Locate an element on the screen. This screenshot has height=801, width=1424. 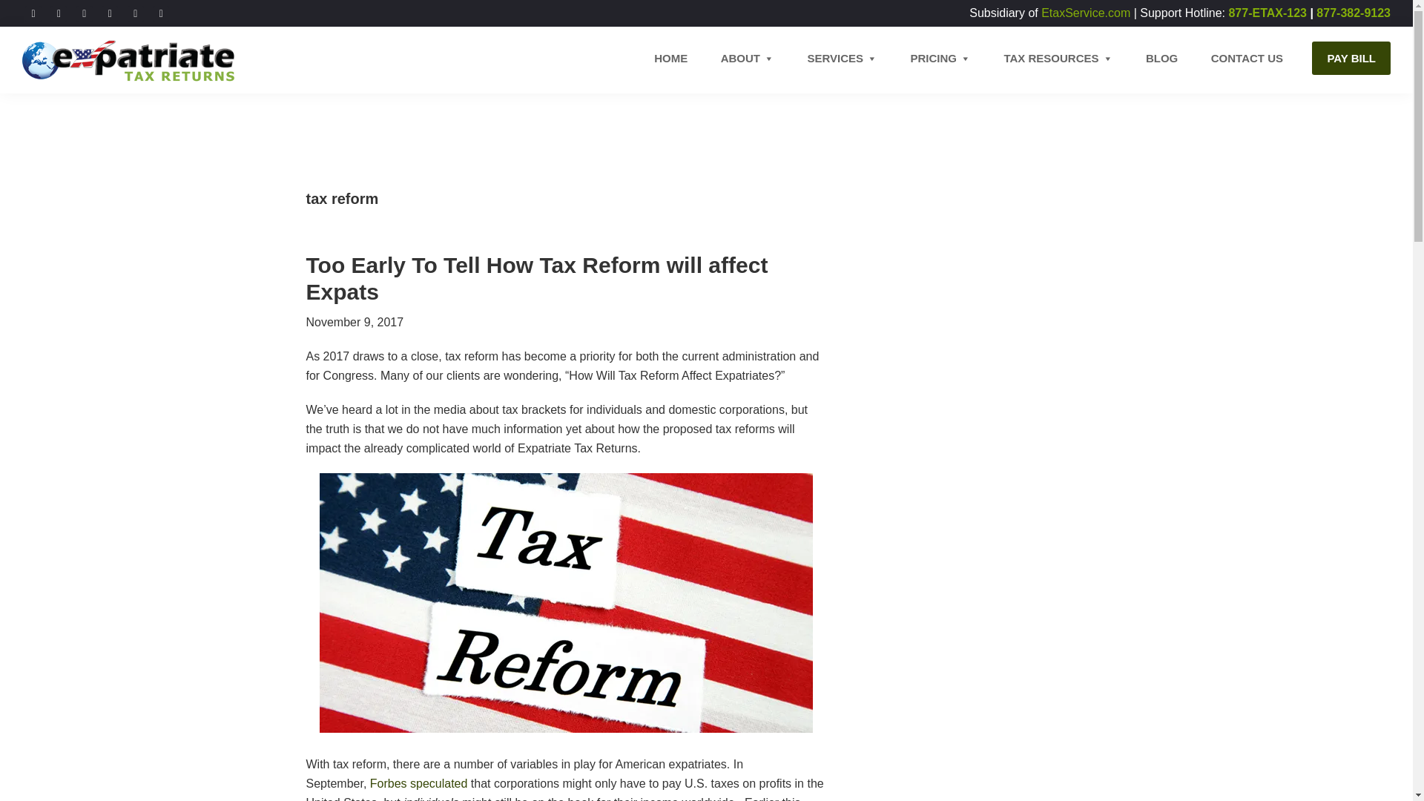
SERVICES is located at coordinates (842, 58).